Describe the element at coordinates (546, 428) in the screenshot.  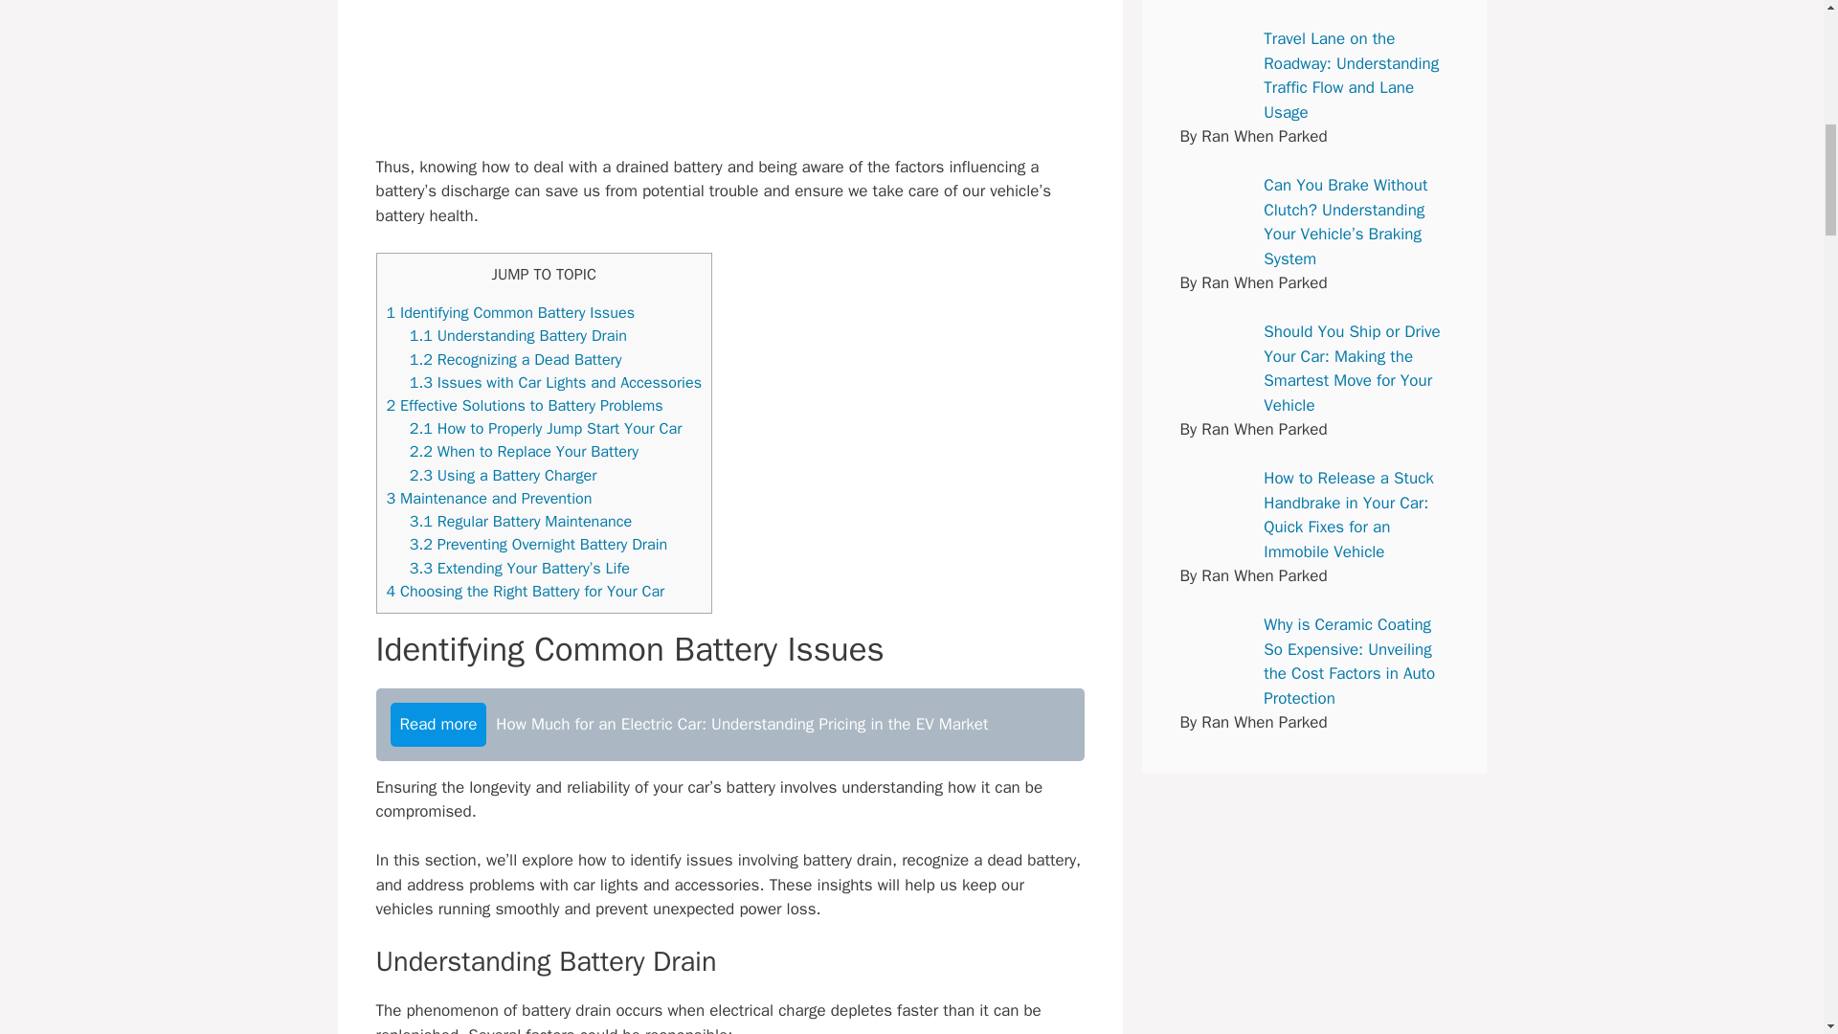
I see `2.1 How to Properly Jump Start Your Car` at that location.